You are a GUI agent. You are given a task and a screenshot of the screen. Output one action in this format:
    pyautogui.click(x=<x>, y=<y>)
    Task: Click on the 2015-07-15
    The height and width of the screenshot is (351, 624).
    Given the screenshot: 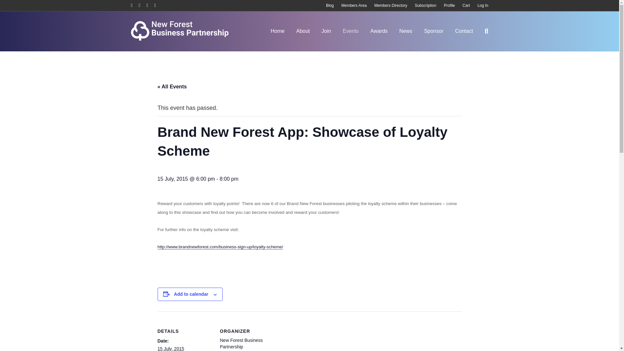 What is the action you would take?
    pyautogui.click(x=170, y=348)
    